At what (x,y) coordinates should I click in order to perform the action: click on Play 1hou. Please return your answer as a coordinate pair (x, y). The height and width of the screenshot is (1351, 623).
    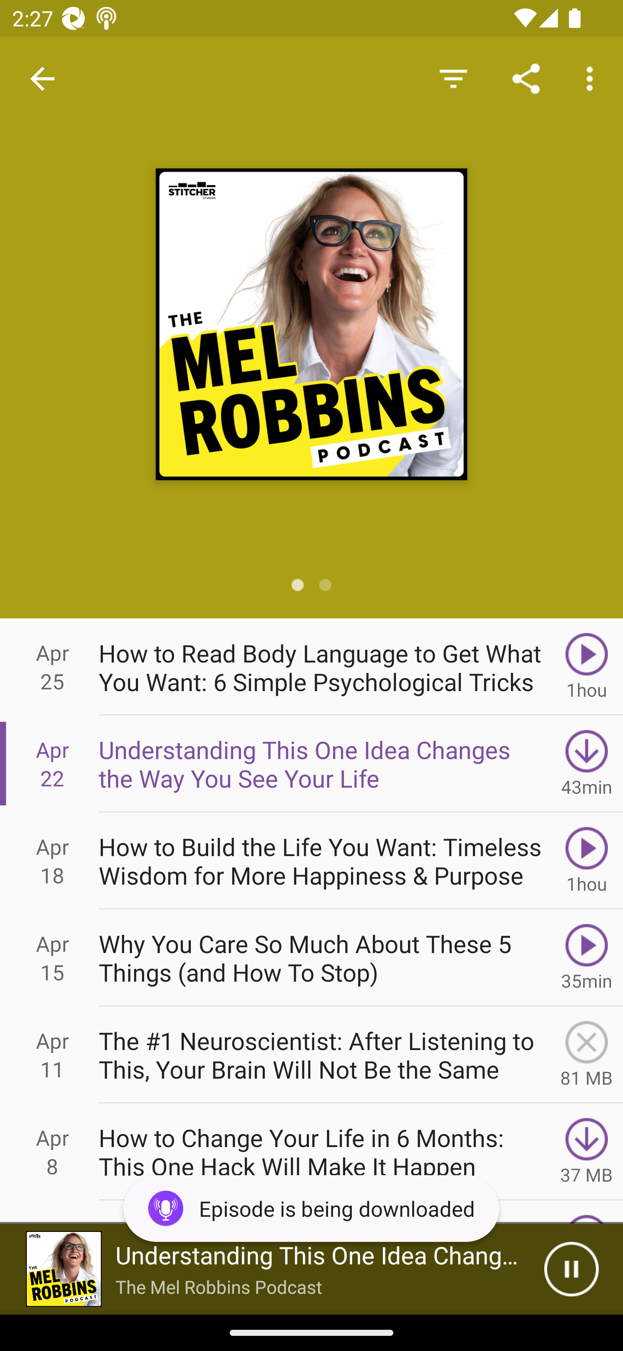
    Looking at the image, I should click on (587, 860).